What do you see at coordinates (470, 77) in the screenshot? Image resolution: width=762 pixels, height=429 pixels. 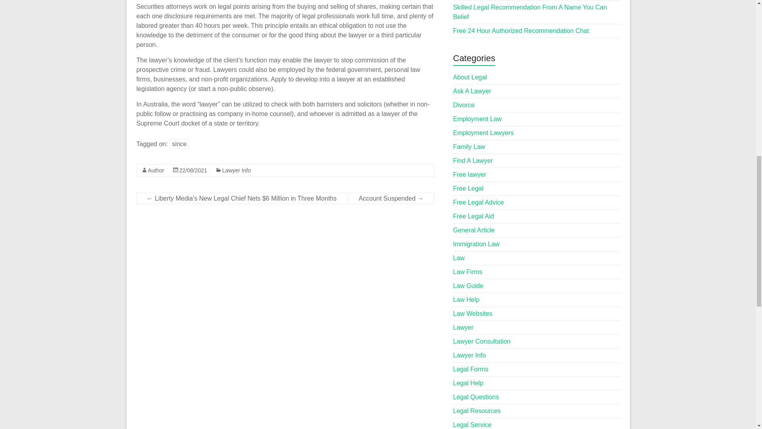 I see `About Legal` at bounding box center [470, 77].